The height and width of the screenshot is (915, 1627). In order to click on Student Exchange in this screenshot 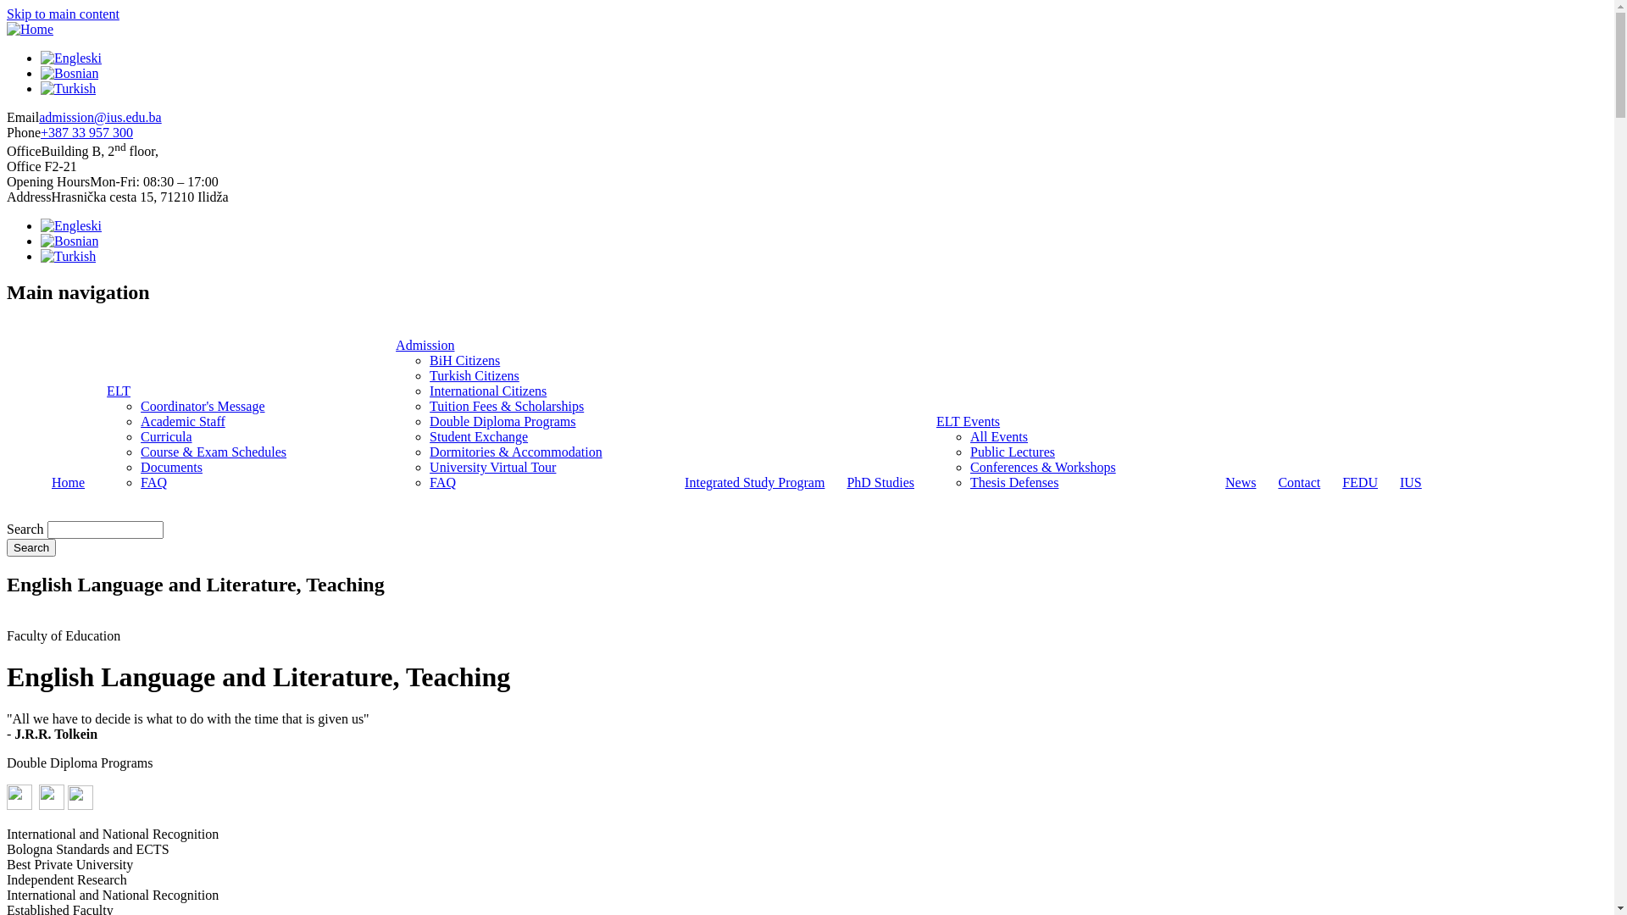, I will do `click(478, 437)`.